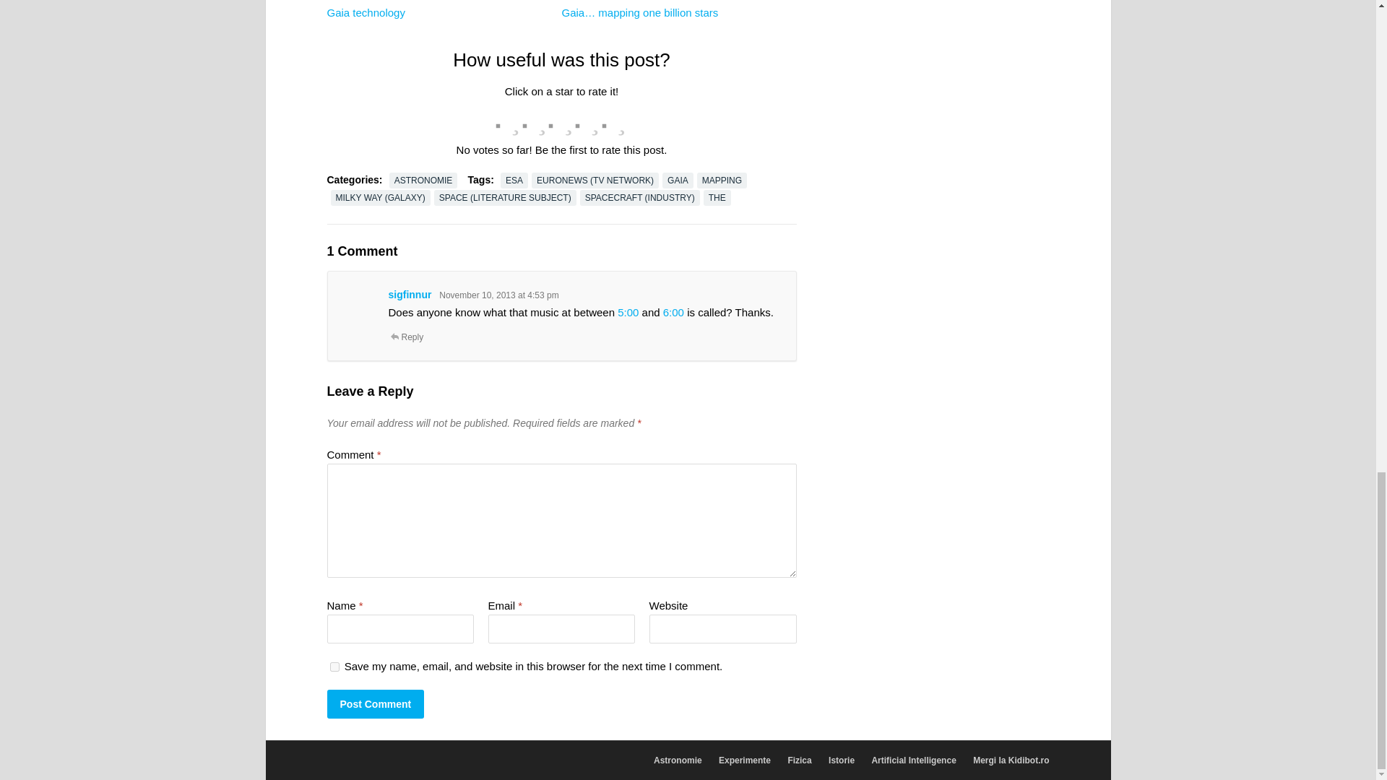 The image size is (1387, 780). What do you see at coordinates (334, 666) in the screenshot?
I see `yes` at bounding box center [334, 666].